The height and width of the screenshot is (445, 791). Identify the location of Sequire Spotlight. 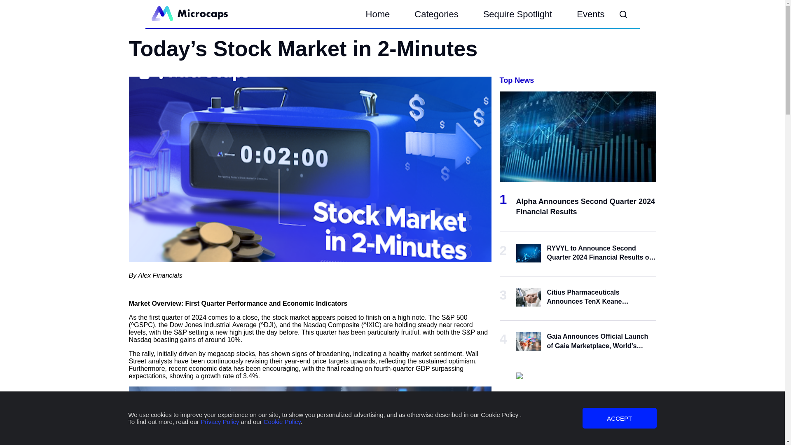
(517, 14).